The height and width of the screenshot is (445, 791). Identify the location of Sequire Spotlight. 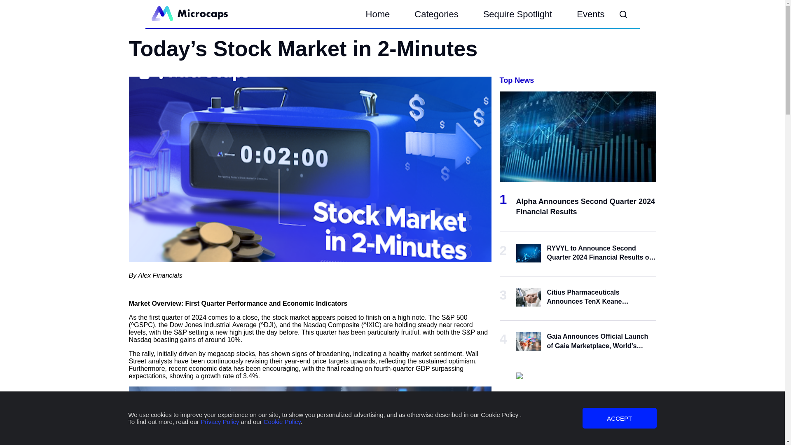
(517, 14).